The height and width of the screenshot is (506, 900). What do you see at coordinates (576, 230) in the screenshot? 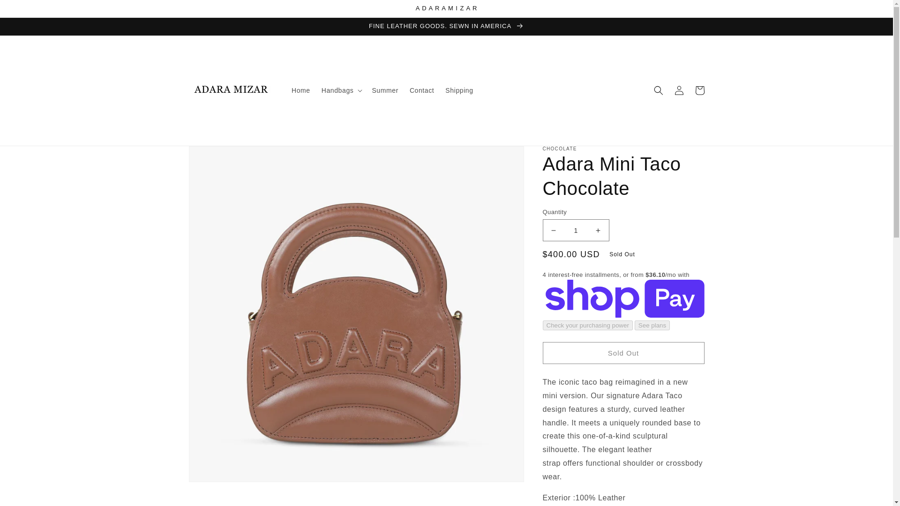
I see `1` at bounding box center [576, 230].